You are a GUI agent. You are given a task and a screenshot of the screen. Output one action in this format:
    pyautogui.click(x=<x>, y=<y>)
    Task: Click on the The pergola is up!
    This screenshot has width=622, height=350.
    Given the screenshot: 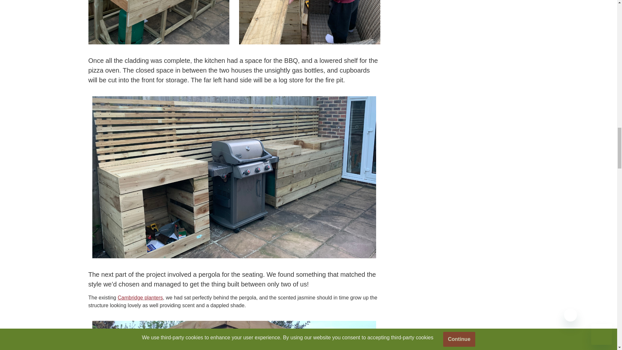 What is the action you would take?
    pyautogui.click(x=234, y=335)
    